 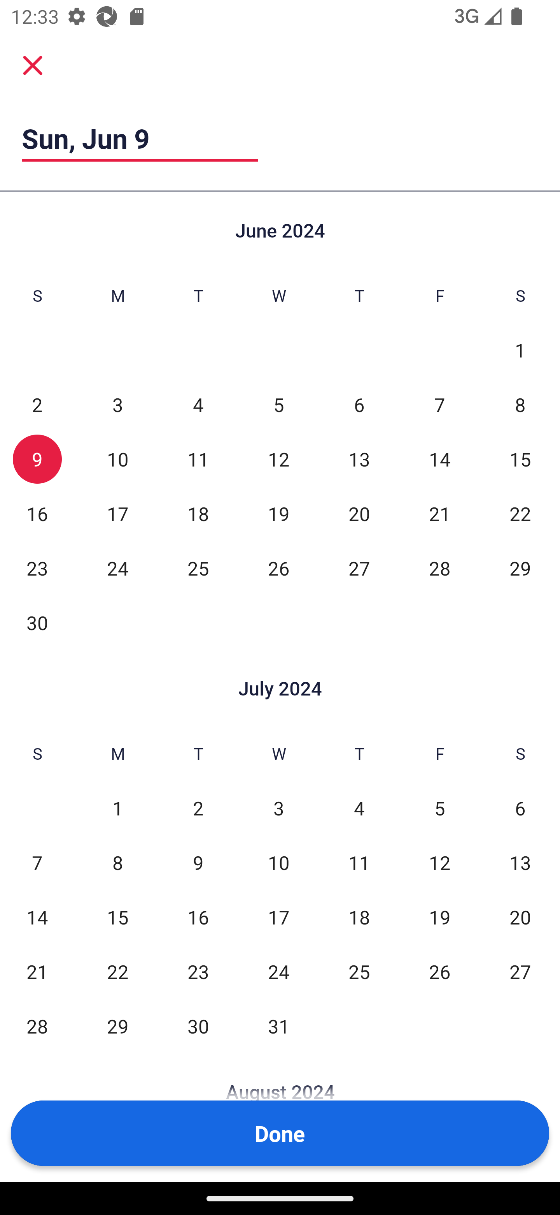 What do you see at coordinates (520, 404) in the screenshot?
I see `8 Sat, Jun 8, Not Selected` at bounding box center [520, 404].